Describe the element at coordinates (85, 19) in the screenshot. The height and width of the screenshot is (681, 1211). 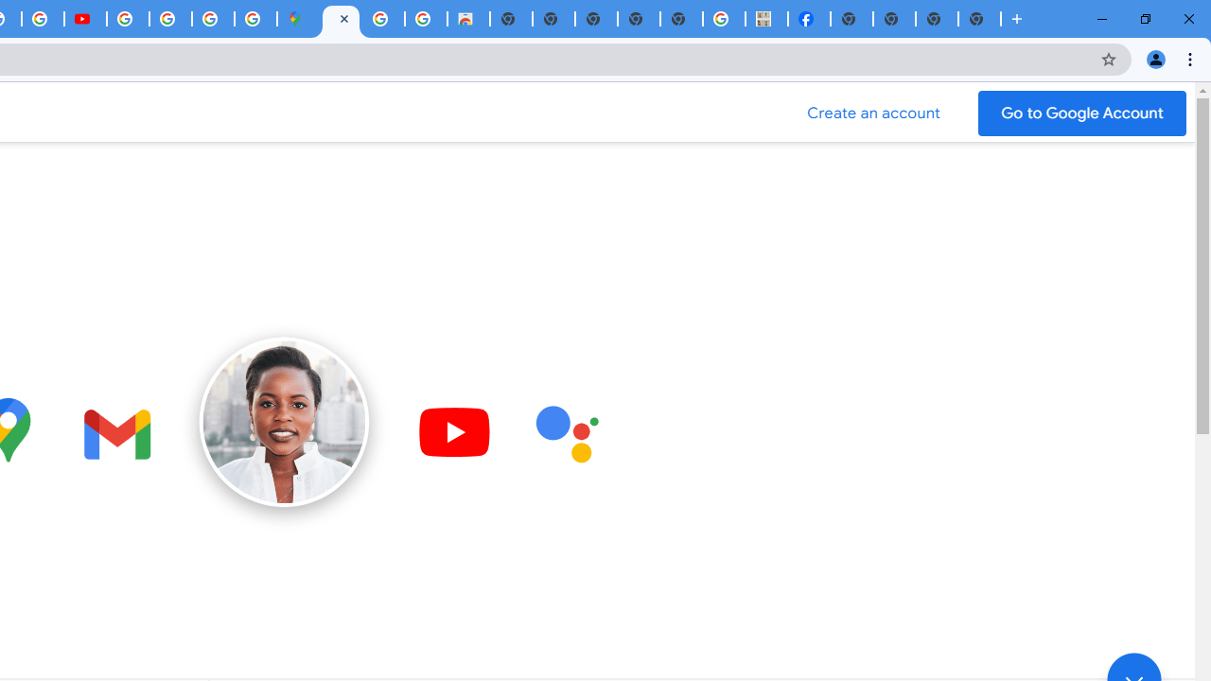
I see `Subscriptions - YouTube` at that location.